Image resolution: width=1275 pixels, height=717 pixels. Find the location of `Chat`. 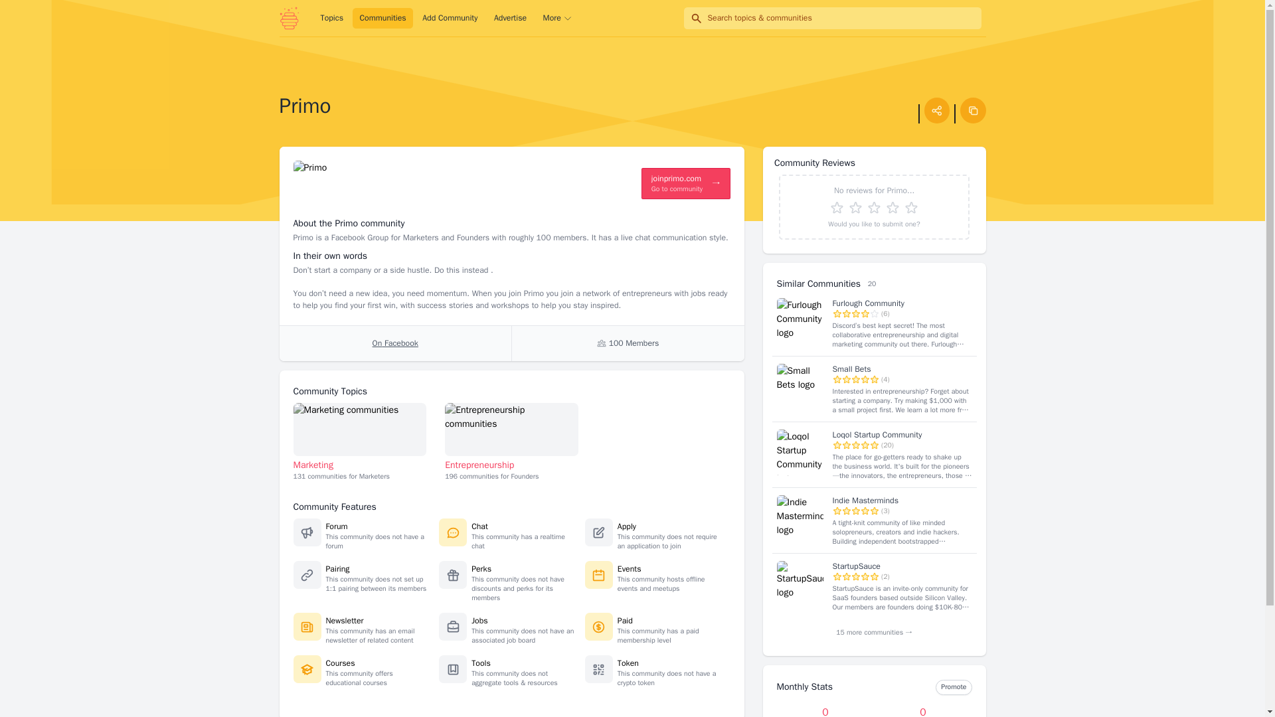

Chat is located at coordinates (479, 526).